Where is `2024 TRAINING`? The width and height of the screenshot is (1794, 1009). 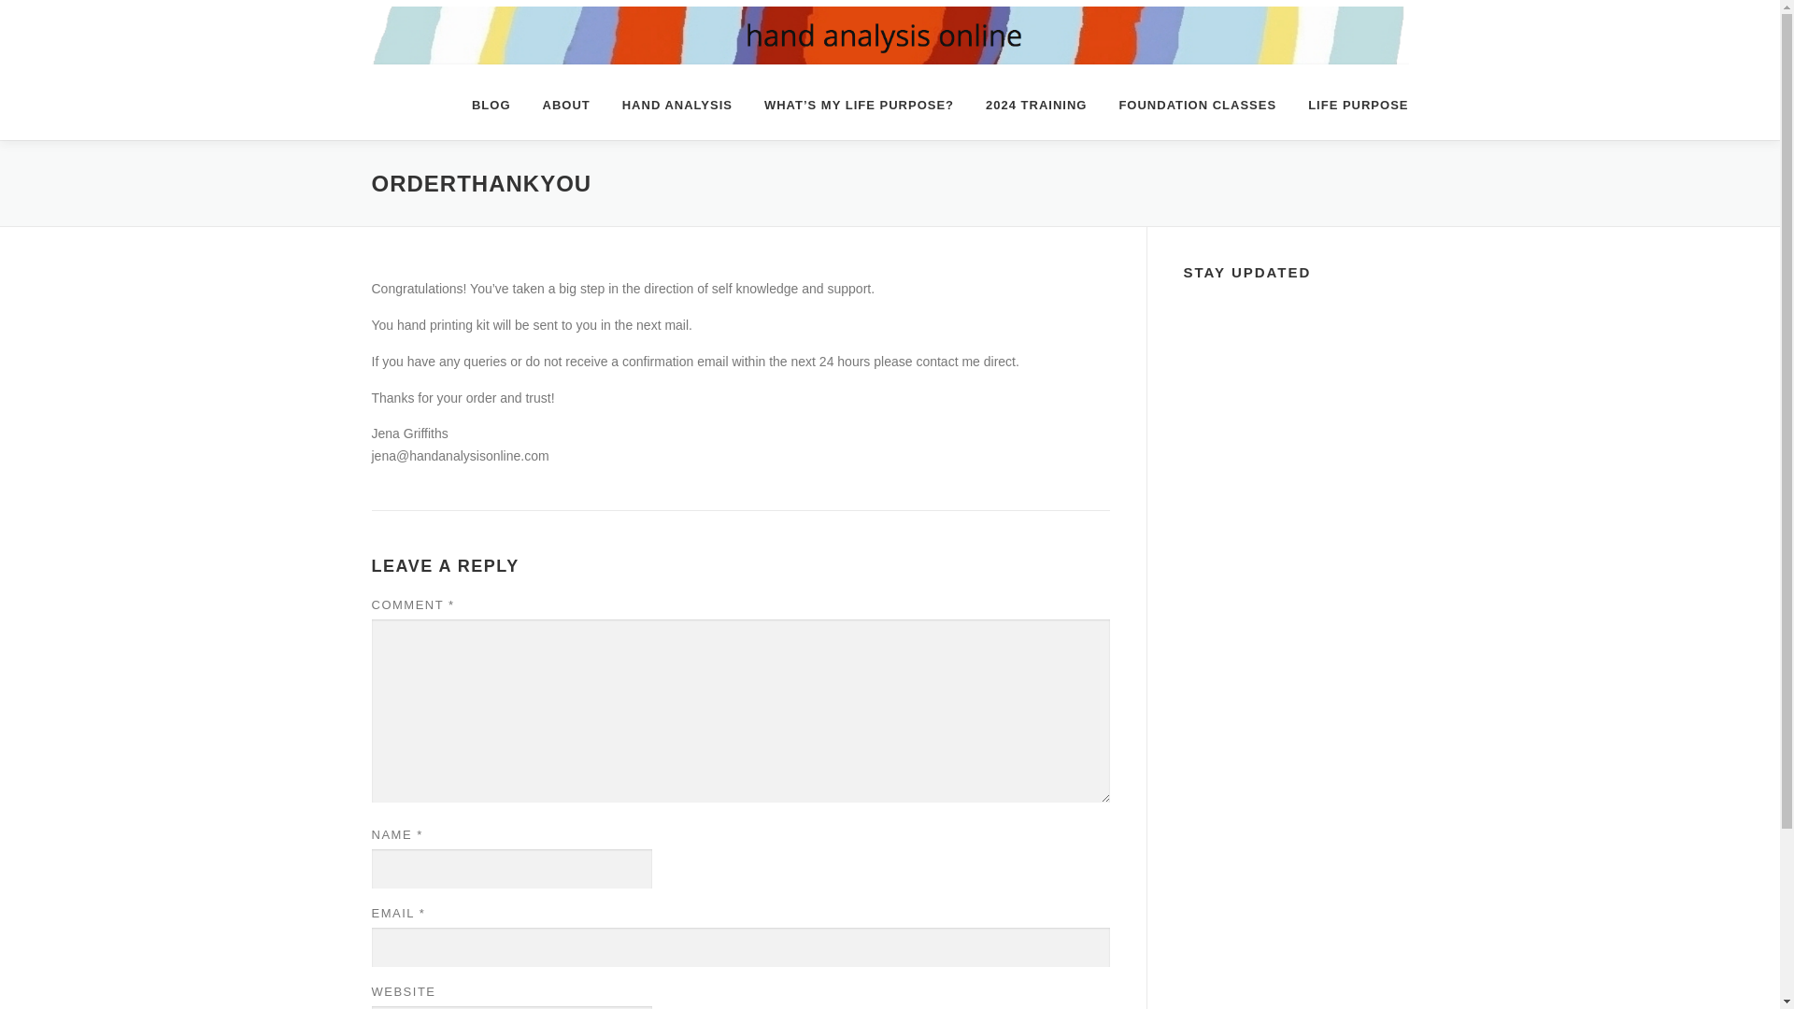 2024 TRAINING is located at coordinates (1036, 105).